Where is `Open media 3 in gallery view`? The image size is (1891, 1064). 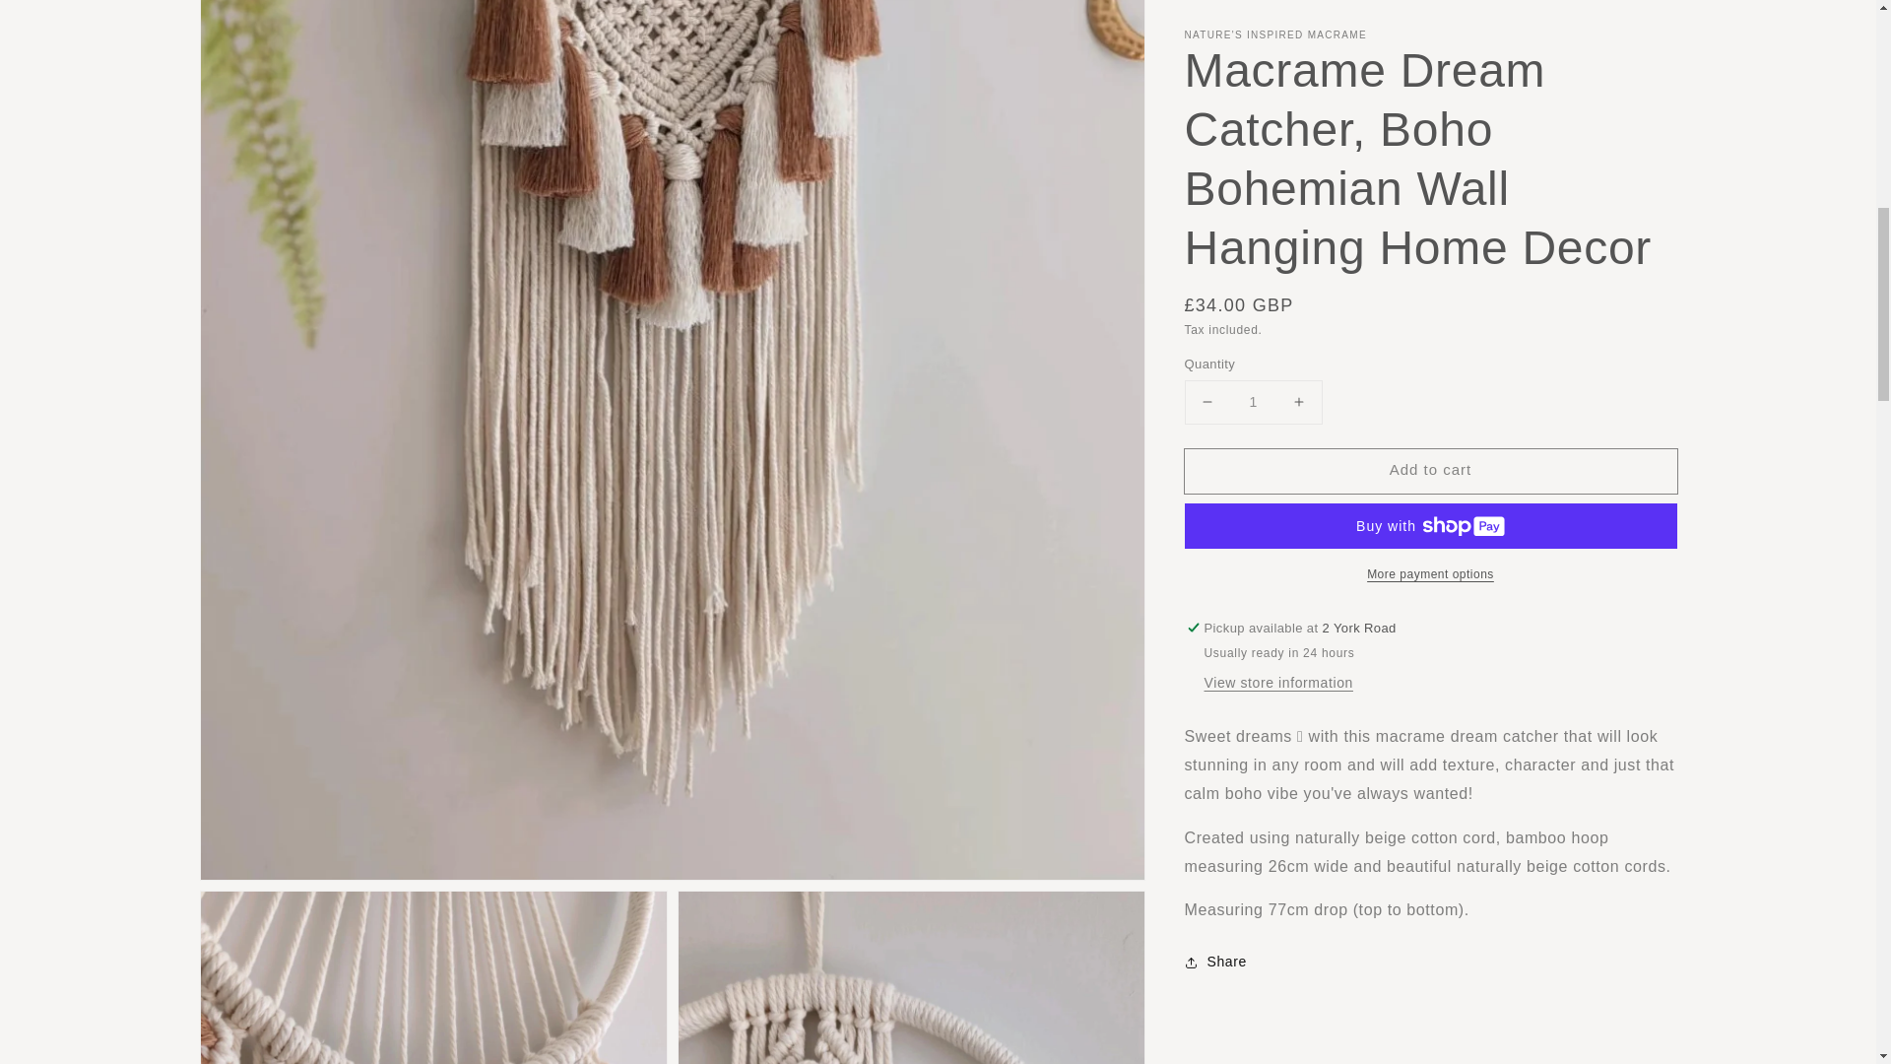
Open media 3 in gallery view is located at coordinates (910, 977).